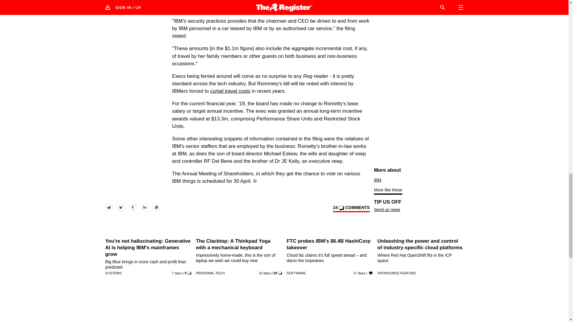 The image size is (573, 322). I want to click on 25 Jul 2024 6:33, so click(177, 273).